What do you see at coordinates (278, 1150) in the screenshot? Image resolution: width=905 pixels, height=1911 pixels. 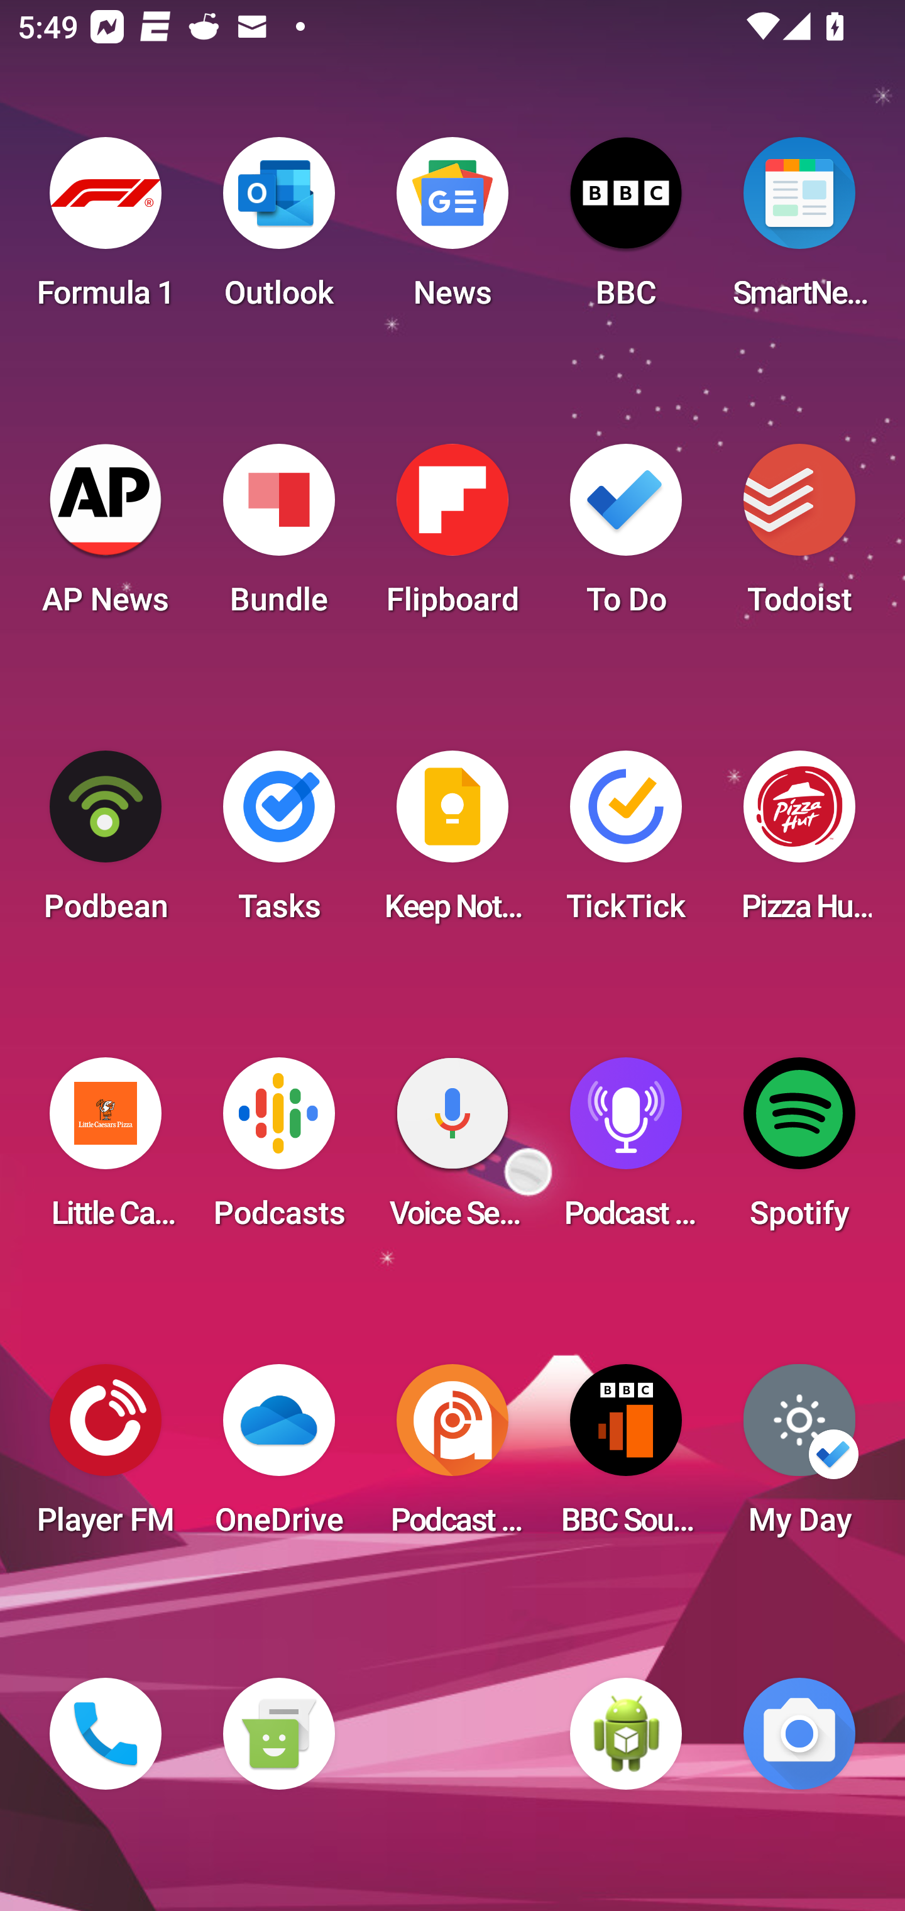 I see `Podcasts` at bounding box center [278, 1150].